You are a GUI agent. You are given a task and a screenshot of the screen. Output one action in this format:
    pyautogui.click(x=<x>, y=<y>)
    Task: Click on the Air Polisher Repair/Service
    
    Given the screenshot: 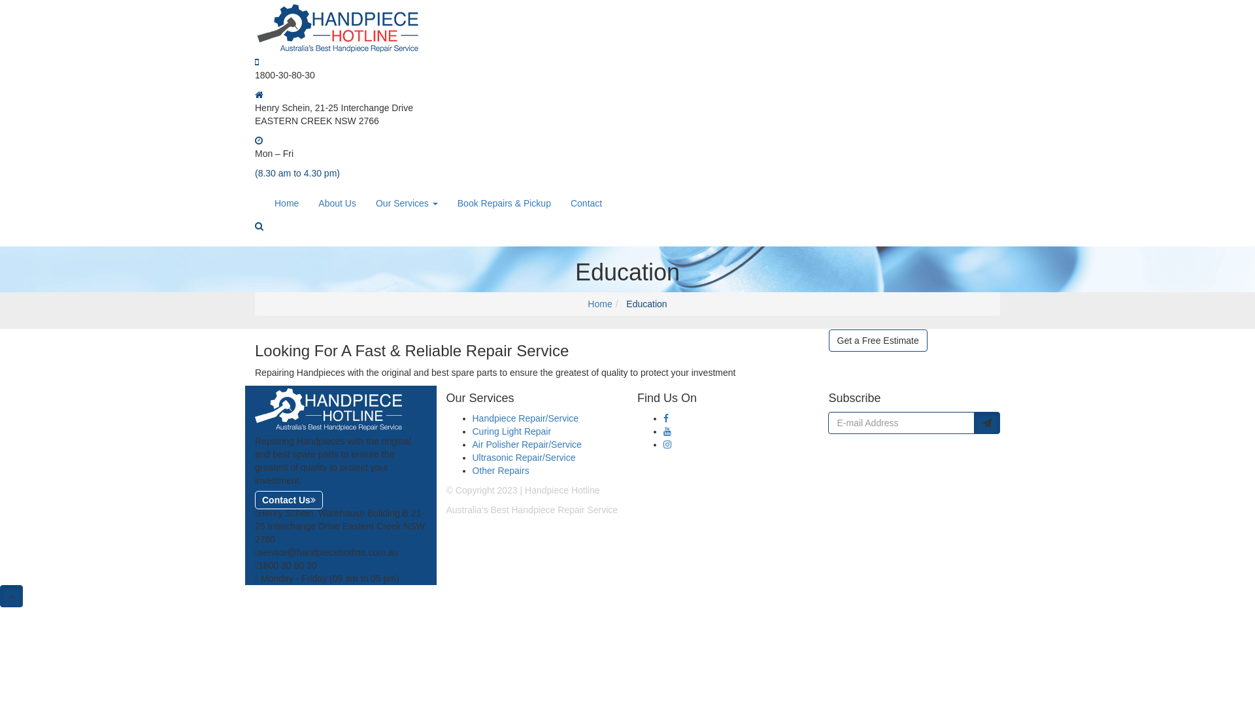 What is the action you would take?
    pyautogui.click(x=527, y=445)
    